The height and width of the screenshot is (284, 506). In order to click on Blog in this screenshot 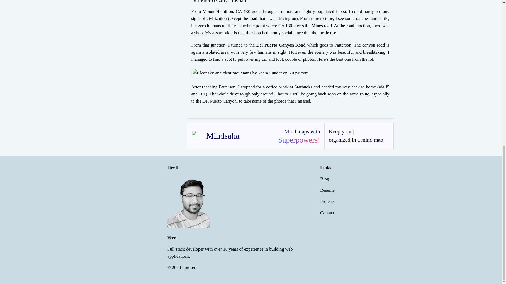, I will do `click(325, 179)`.